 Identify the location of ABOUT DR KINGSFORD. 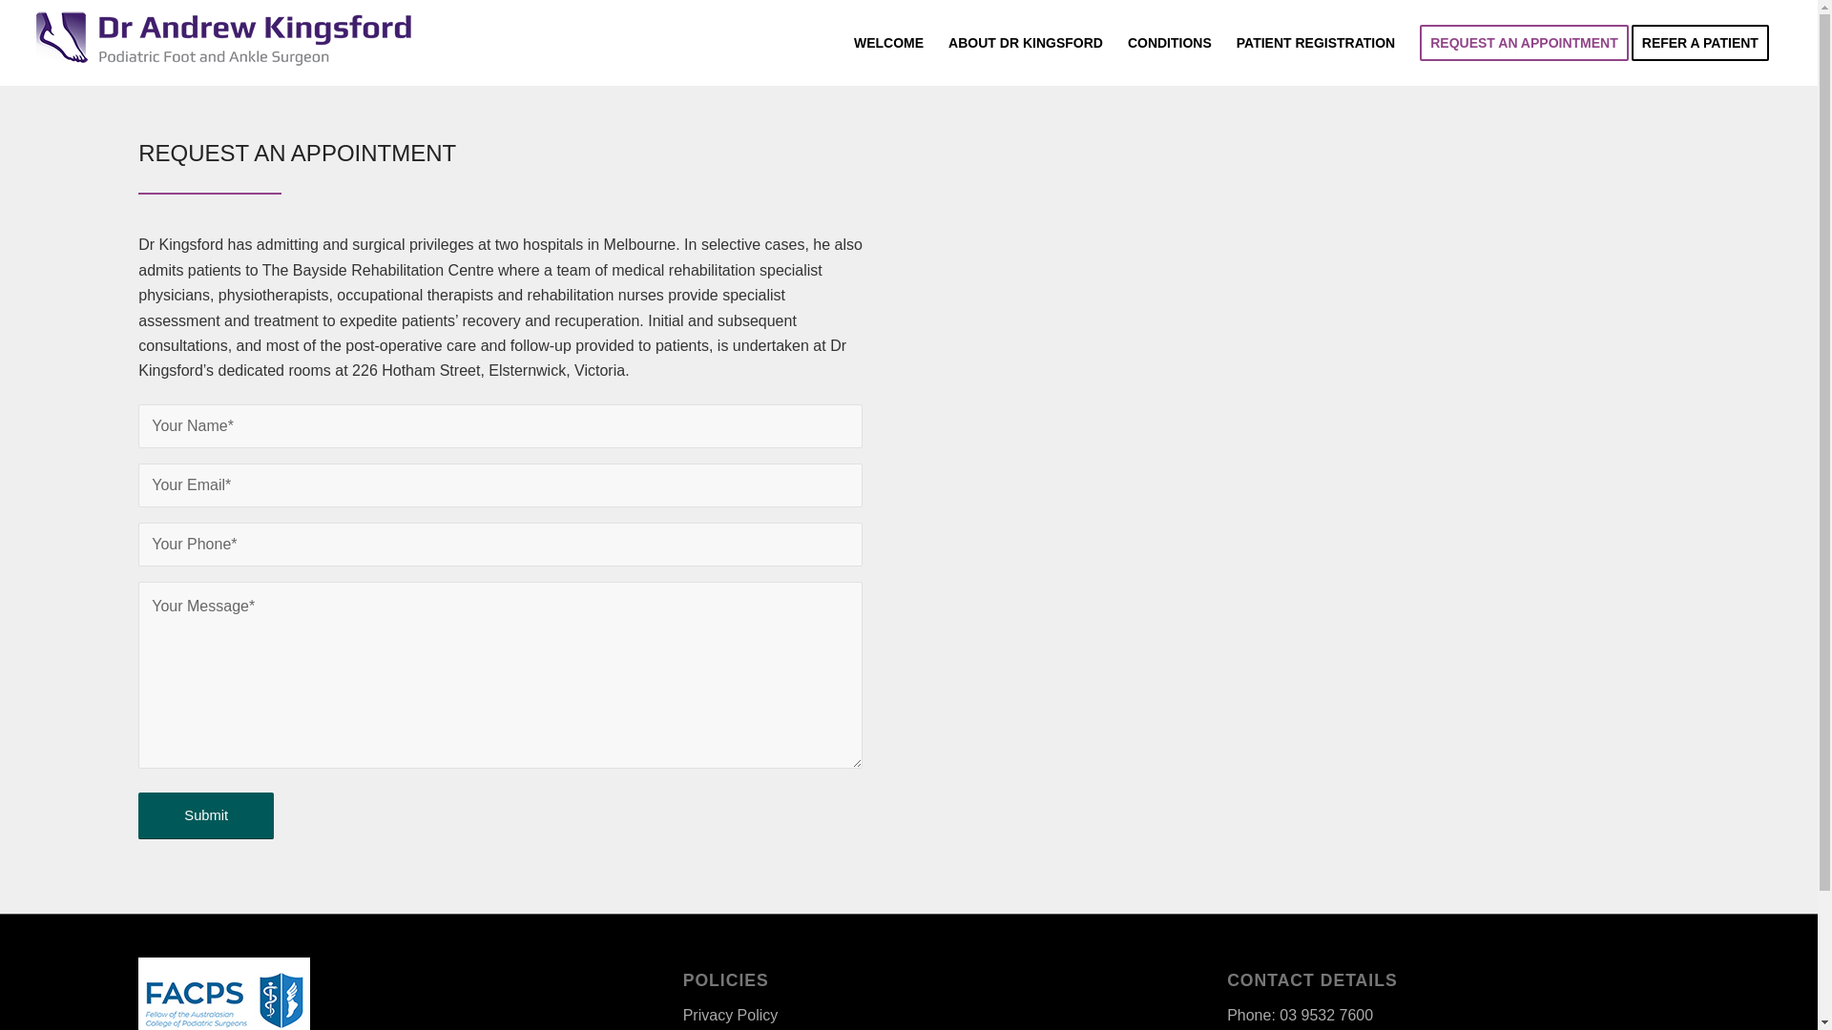
(1026, 43).